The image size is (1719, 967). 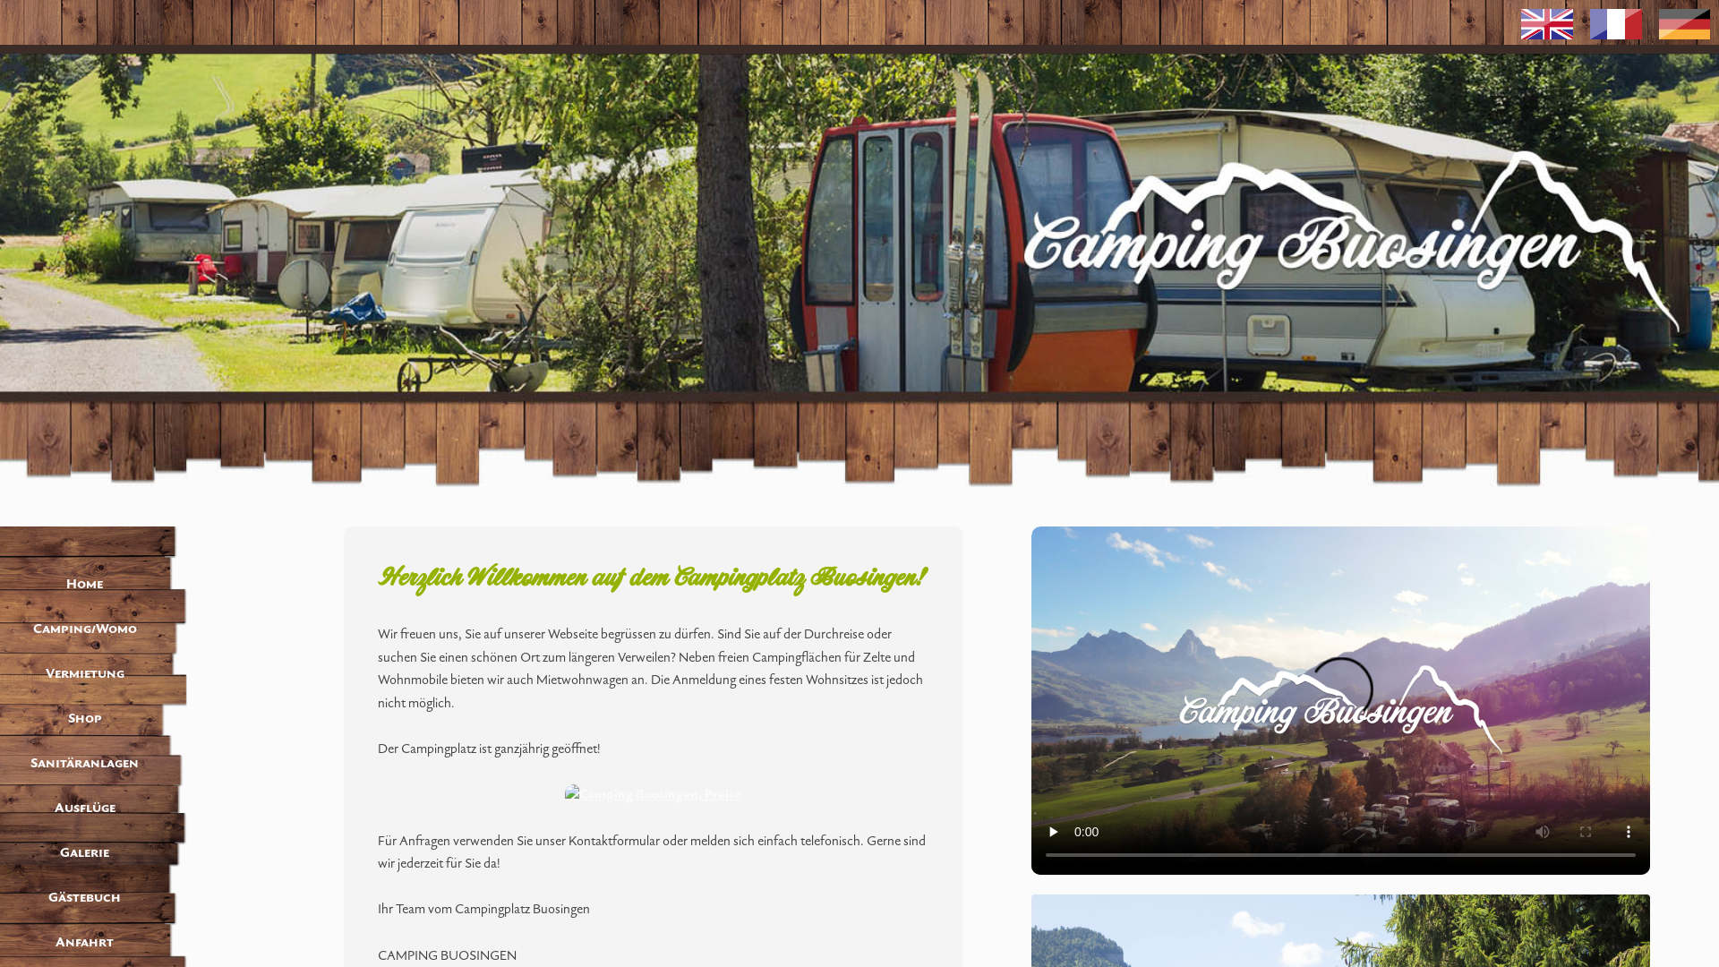 What do you see at coordinates (84, 943) in the screenshot?
I see `Anfahrt` at bounding box center [84, 943].